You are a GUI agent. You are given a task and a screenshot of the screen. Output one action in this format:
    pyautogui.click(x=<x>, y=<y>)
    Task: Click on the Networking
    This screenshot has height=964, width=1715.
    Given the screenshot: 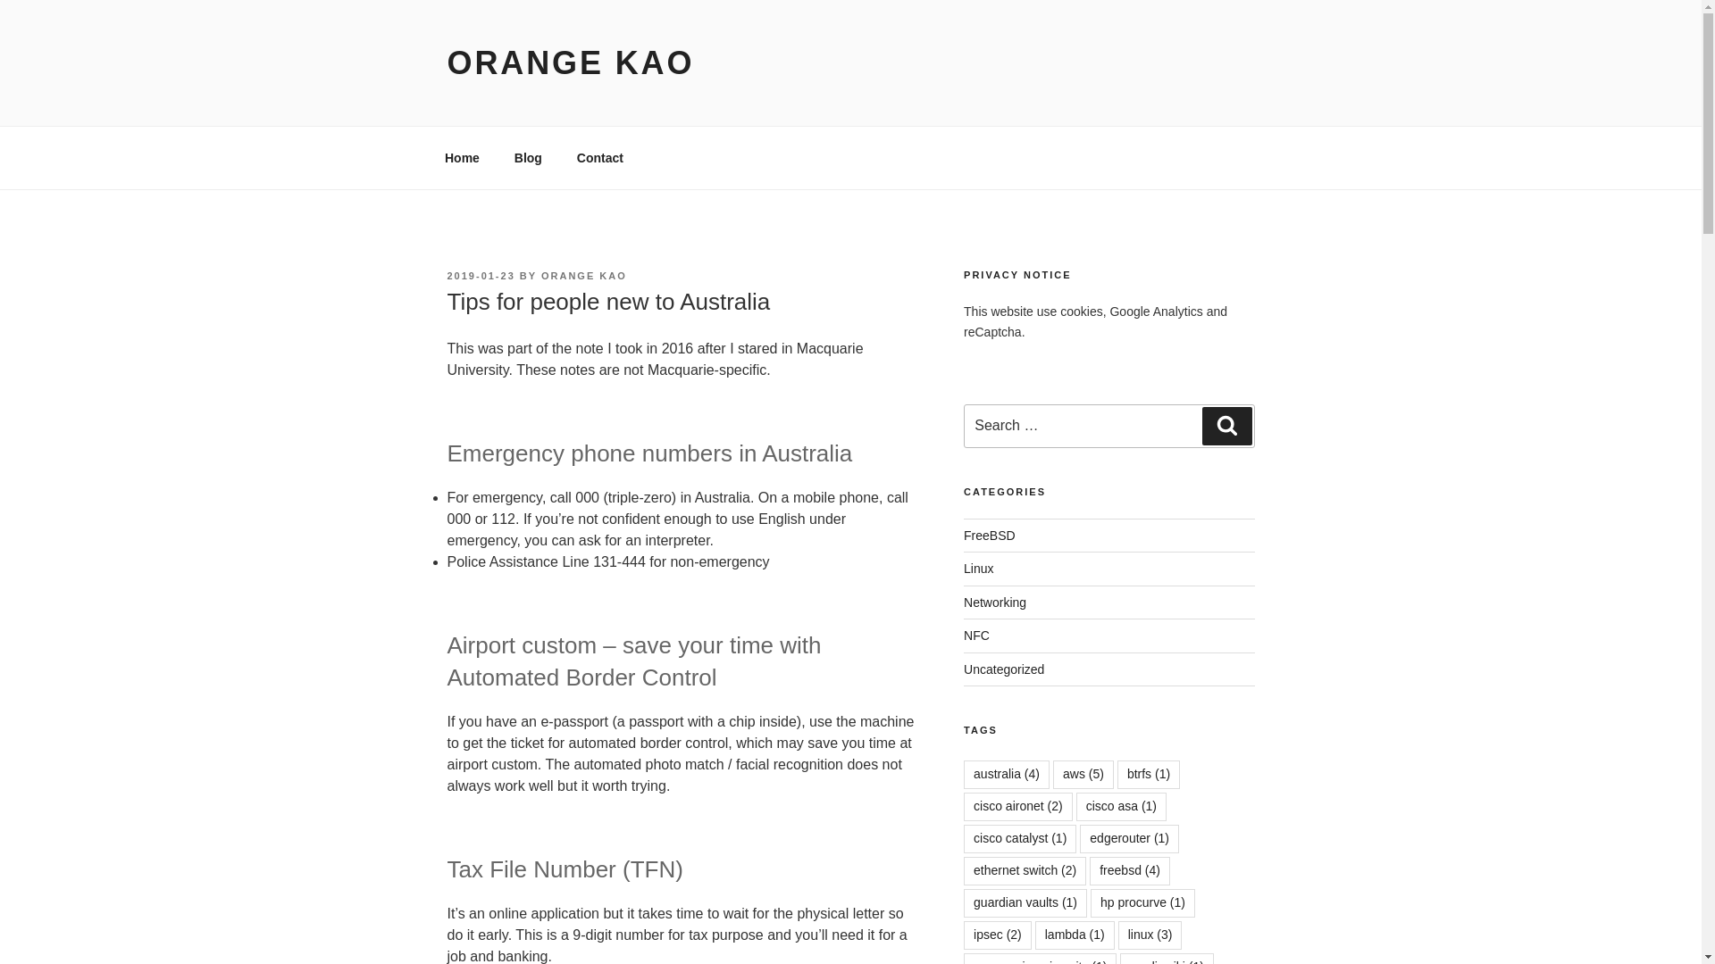 What is the action you would take?
    pyautogui.click(x=995, y=602)
    